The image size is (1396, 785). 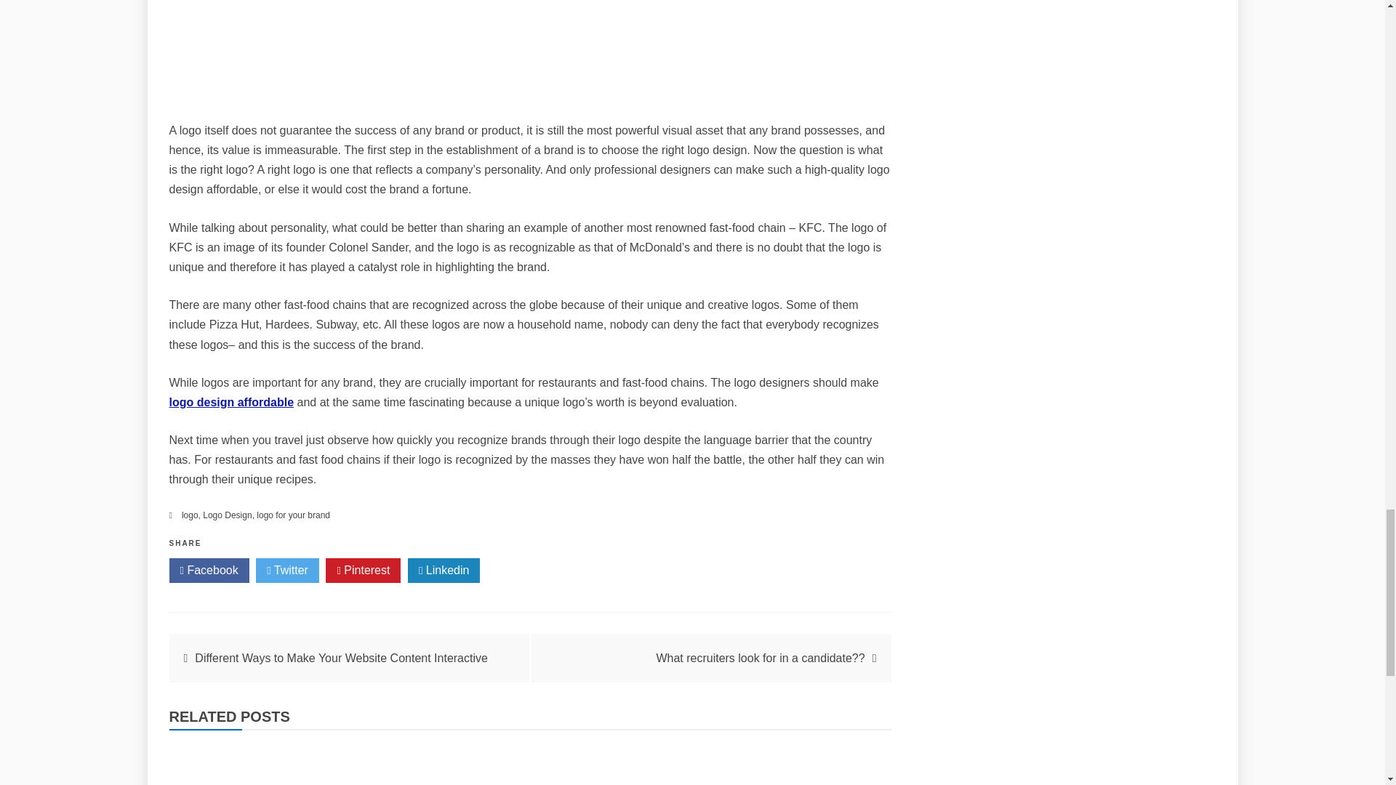 What do you see at coordinates (208, 570) in the screenshot?
I see `Facebook` at bounding box center [208, 570].